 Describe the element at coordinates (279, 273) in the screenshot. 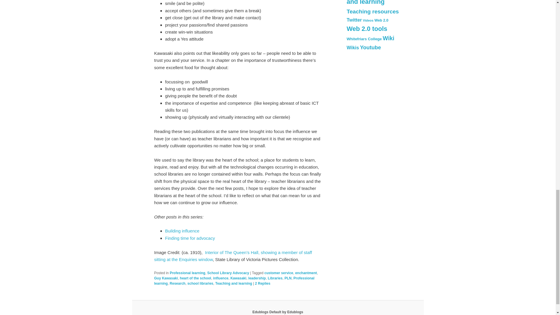

I see `customer service` at that location.